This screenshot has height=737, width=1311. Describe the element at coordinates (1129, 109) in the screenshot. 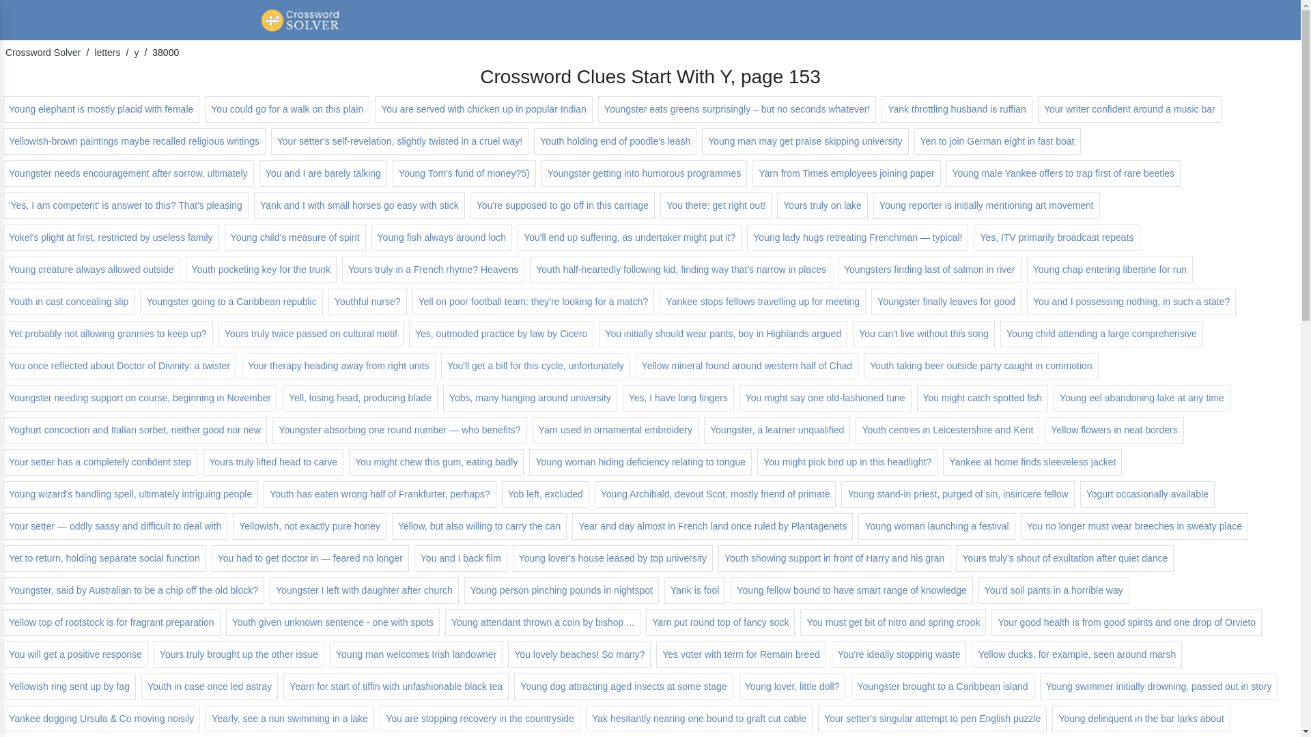

I see `Your writer confident around a music bar` at that location.